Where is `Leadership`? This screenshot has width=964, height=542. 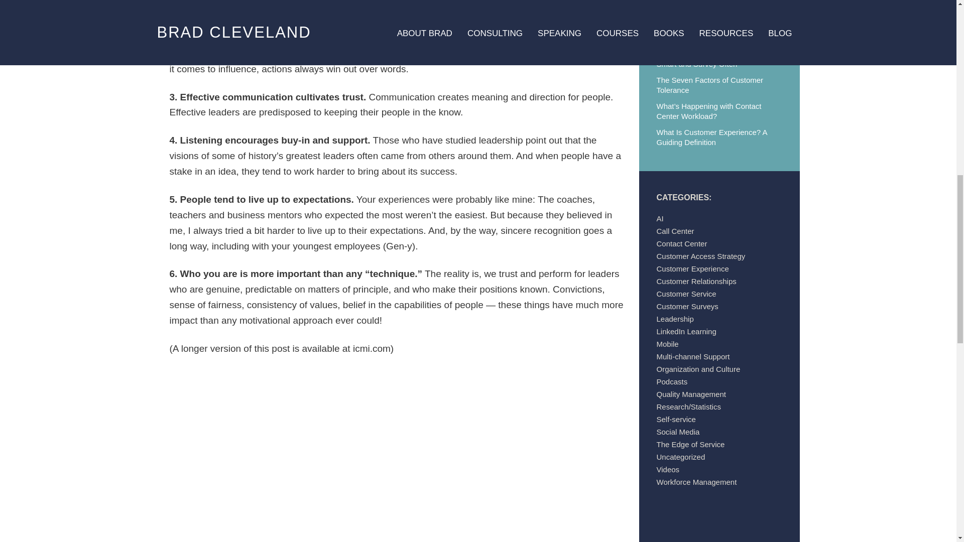
Leadership is located at coordinates (675, 319).